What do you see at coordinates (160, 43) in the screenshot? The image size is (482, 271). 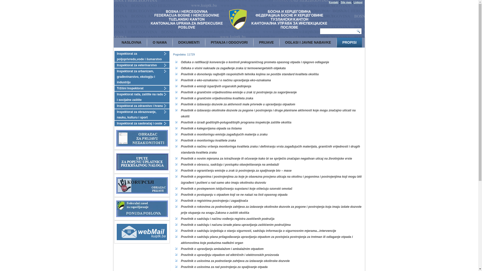 I see `O NAMA` at bounding box center [160, 43].